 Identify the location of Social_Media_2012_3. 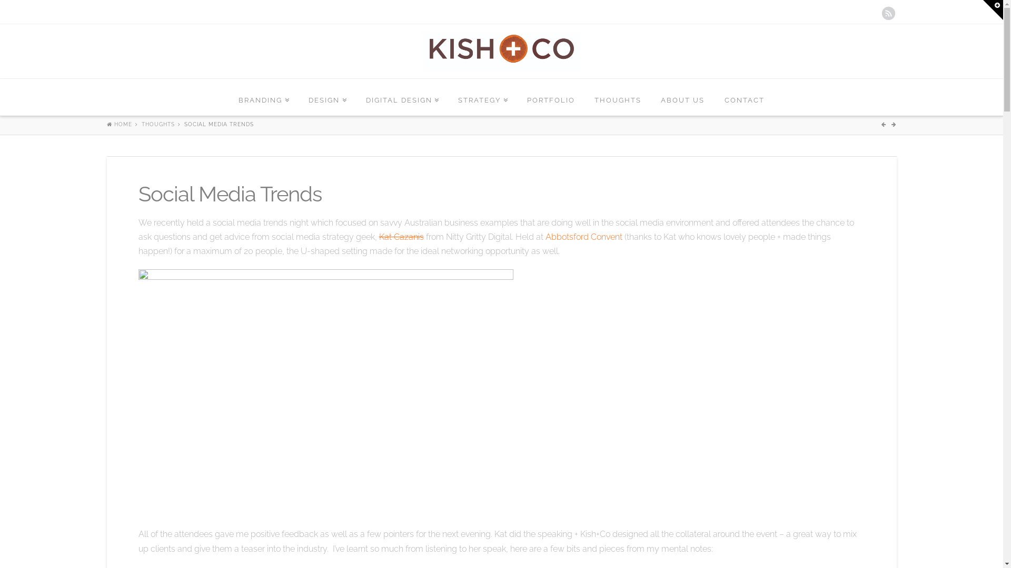
(325, 387).